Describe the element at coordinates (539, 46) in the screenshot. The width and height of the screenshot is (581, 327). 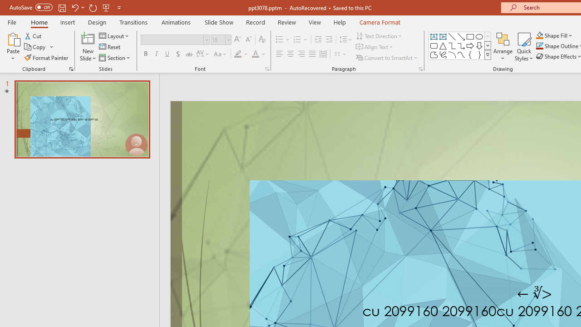
I see `Shape Outline Green, Accent 1` at that location.